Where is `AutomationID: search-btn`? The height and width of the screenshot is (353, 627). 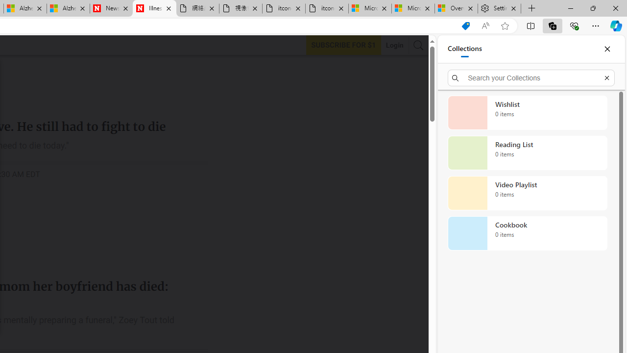 AutomationID: search-btn is located at coordinates (418, 45).